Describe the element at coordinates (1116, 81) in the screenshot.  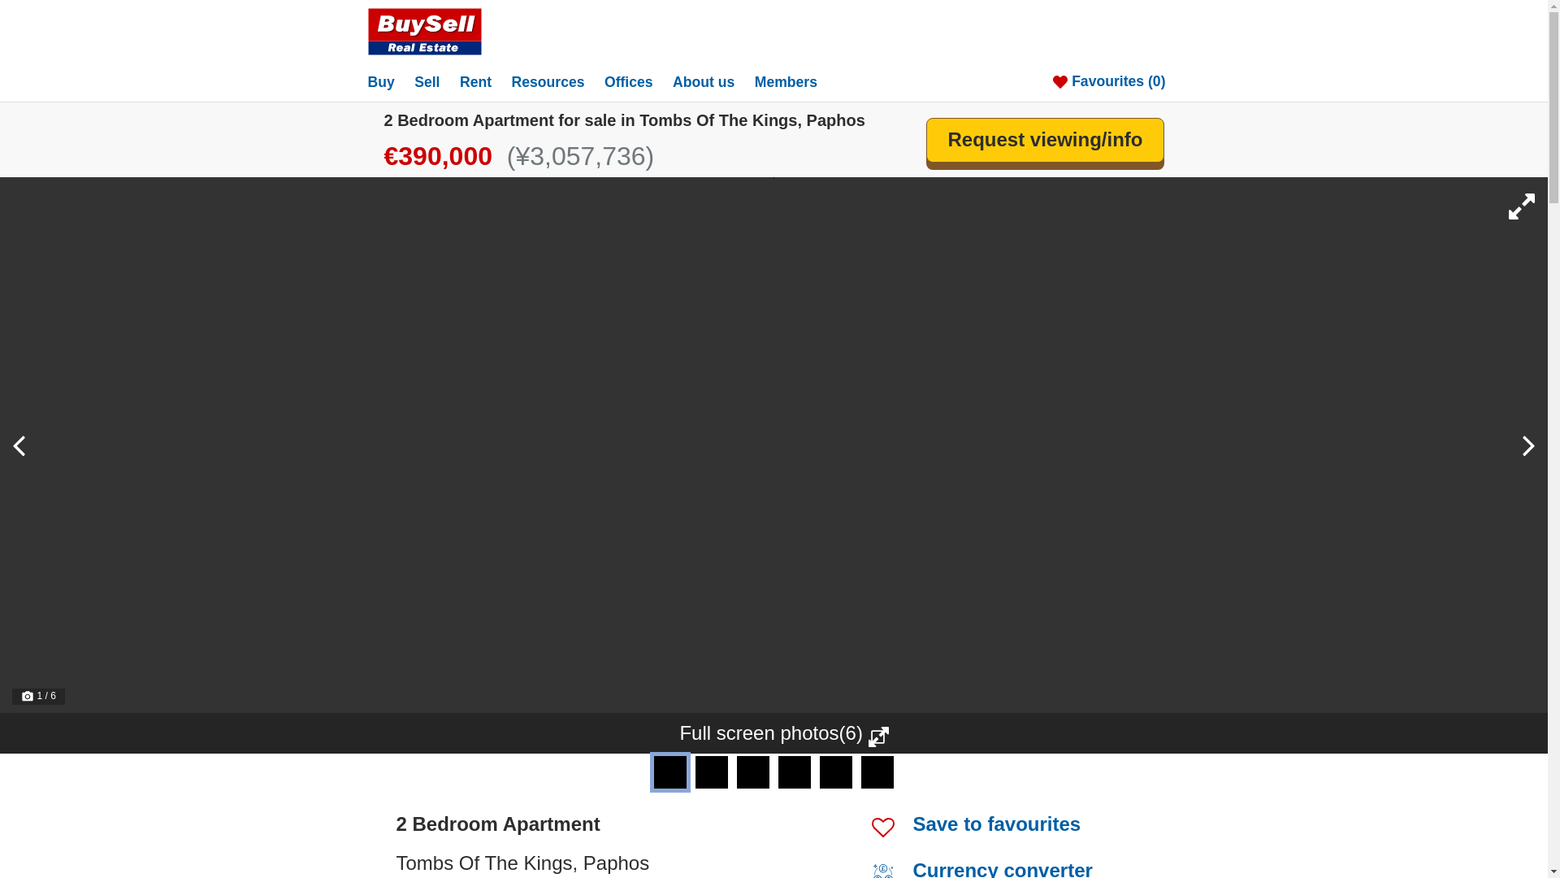
I see `View your favourite properties for sale in Cyprus` at that location.